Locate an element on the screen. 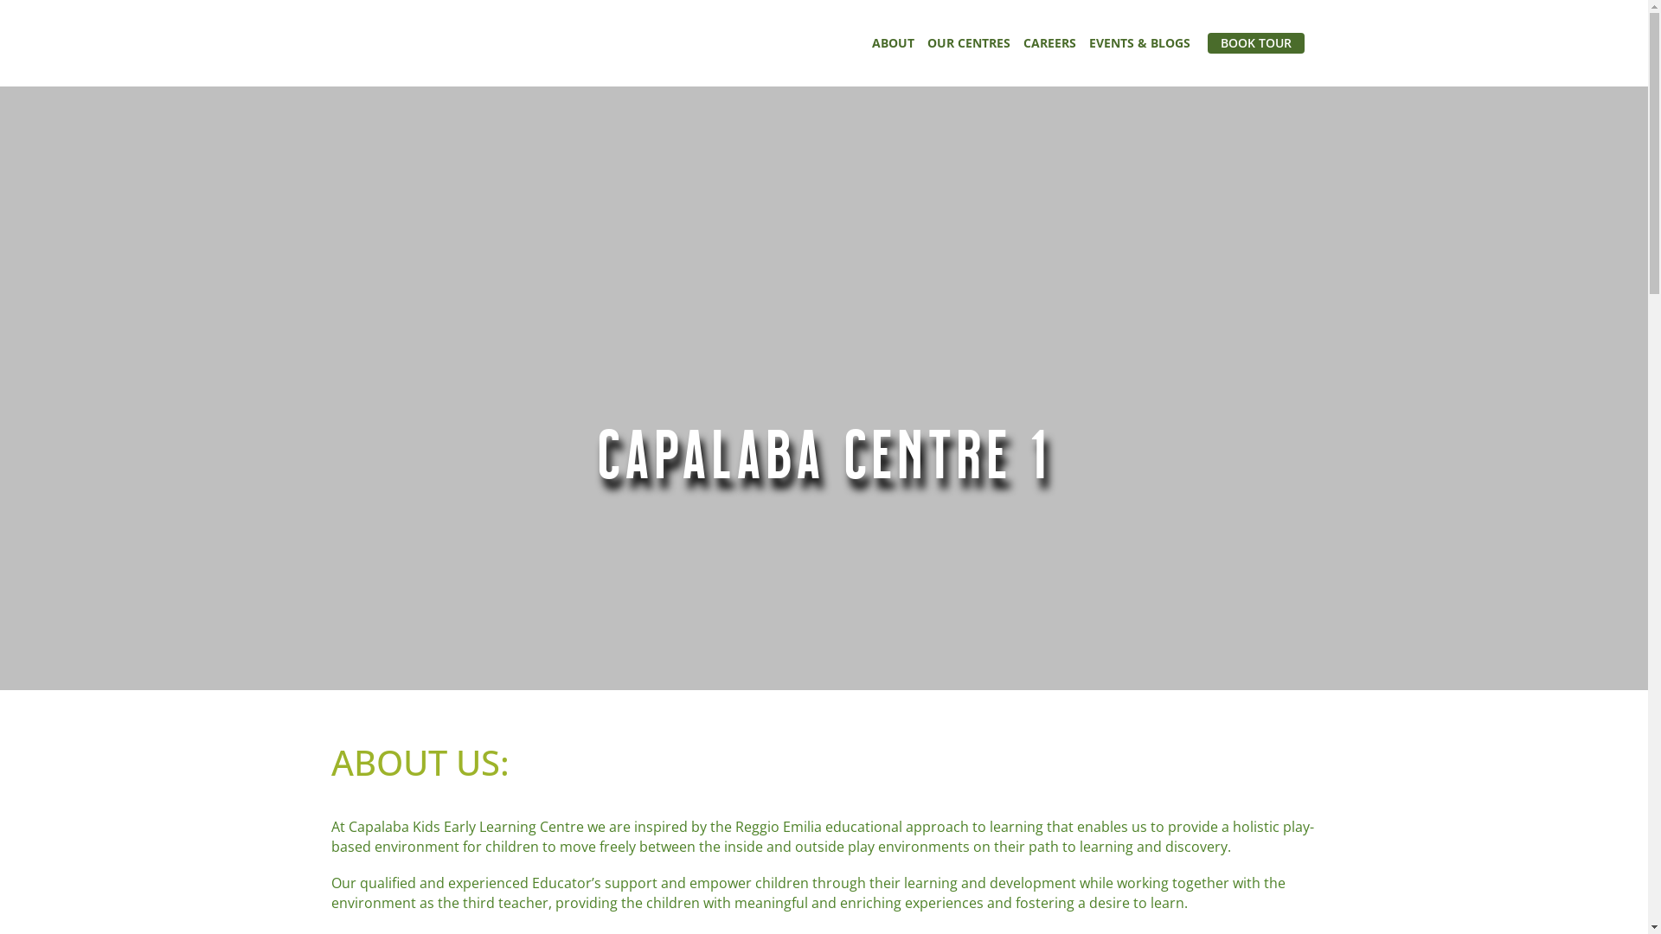 The height and width of the screenshot is (934, 1661). EVENTS & BLOGS is located at coordinates (1138, 43).